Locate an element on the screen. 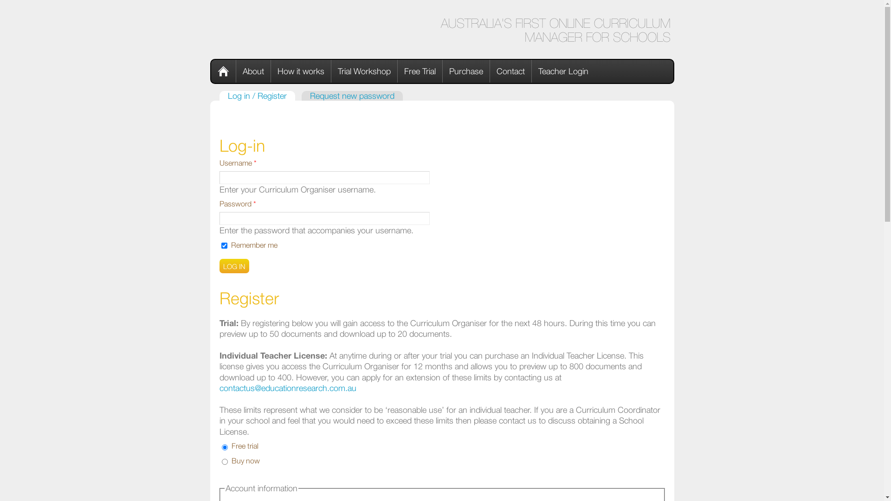 This screenshot has height=501, width=891. Contact is located at coordinates (511, 71).